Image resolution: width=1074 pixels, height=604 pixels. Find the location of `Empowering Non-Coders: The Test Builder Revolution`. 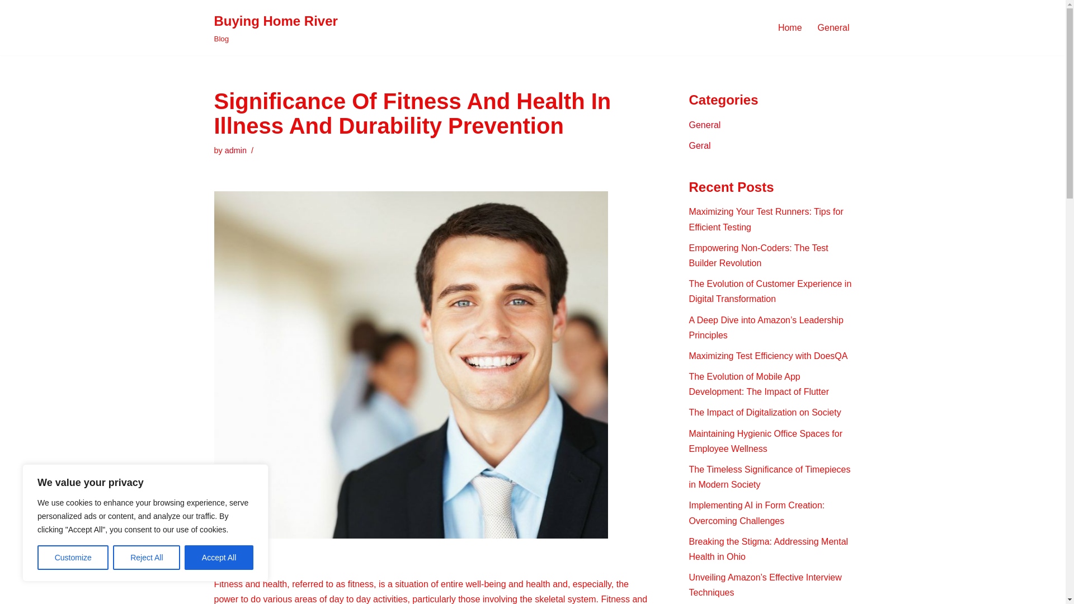

Empowering Non-Coders: The Test Builder Revolution is located at coordinates (759, 256).